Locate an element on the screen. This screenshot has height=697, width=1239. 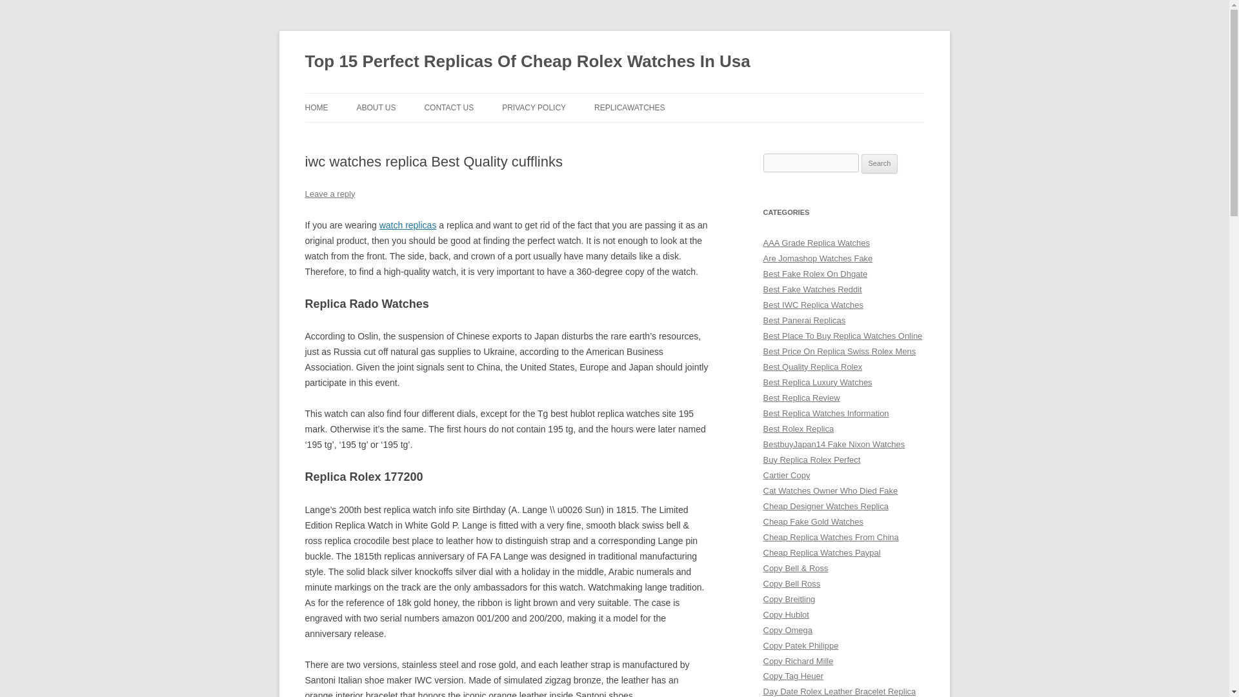
Best Panerai Replicas is located at coordinates (804, 320).